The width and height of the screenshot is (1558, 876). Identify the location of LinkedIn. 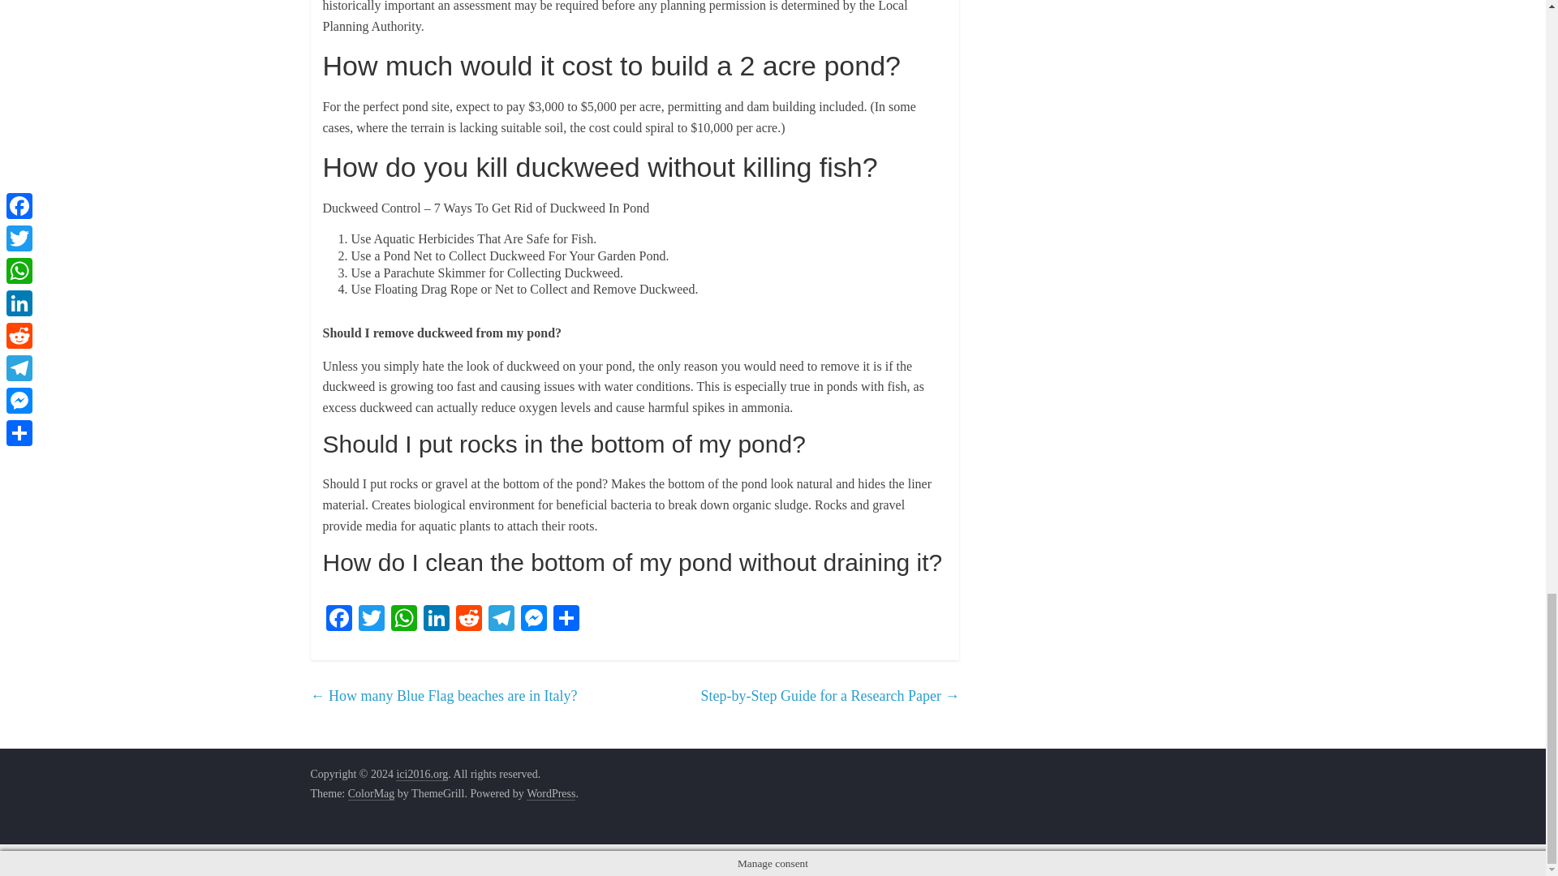
(437, 620).